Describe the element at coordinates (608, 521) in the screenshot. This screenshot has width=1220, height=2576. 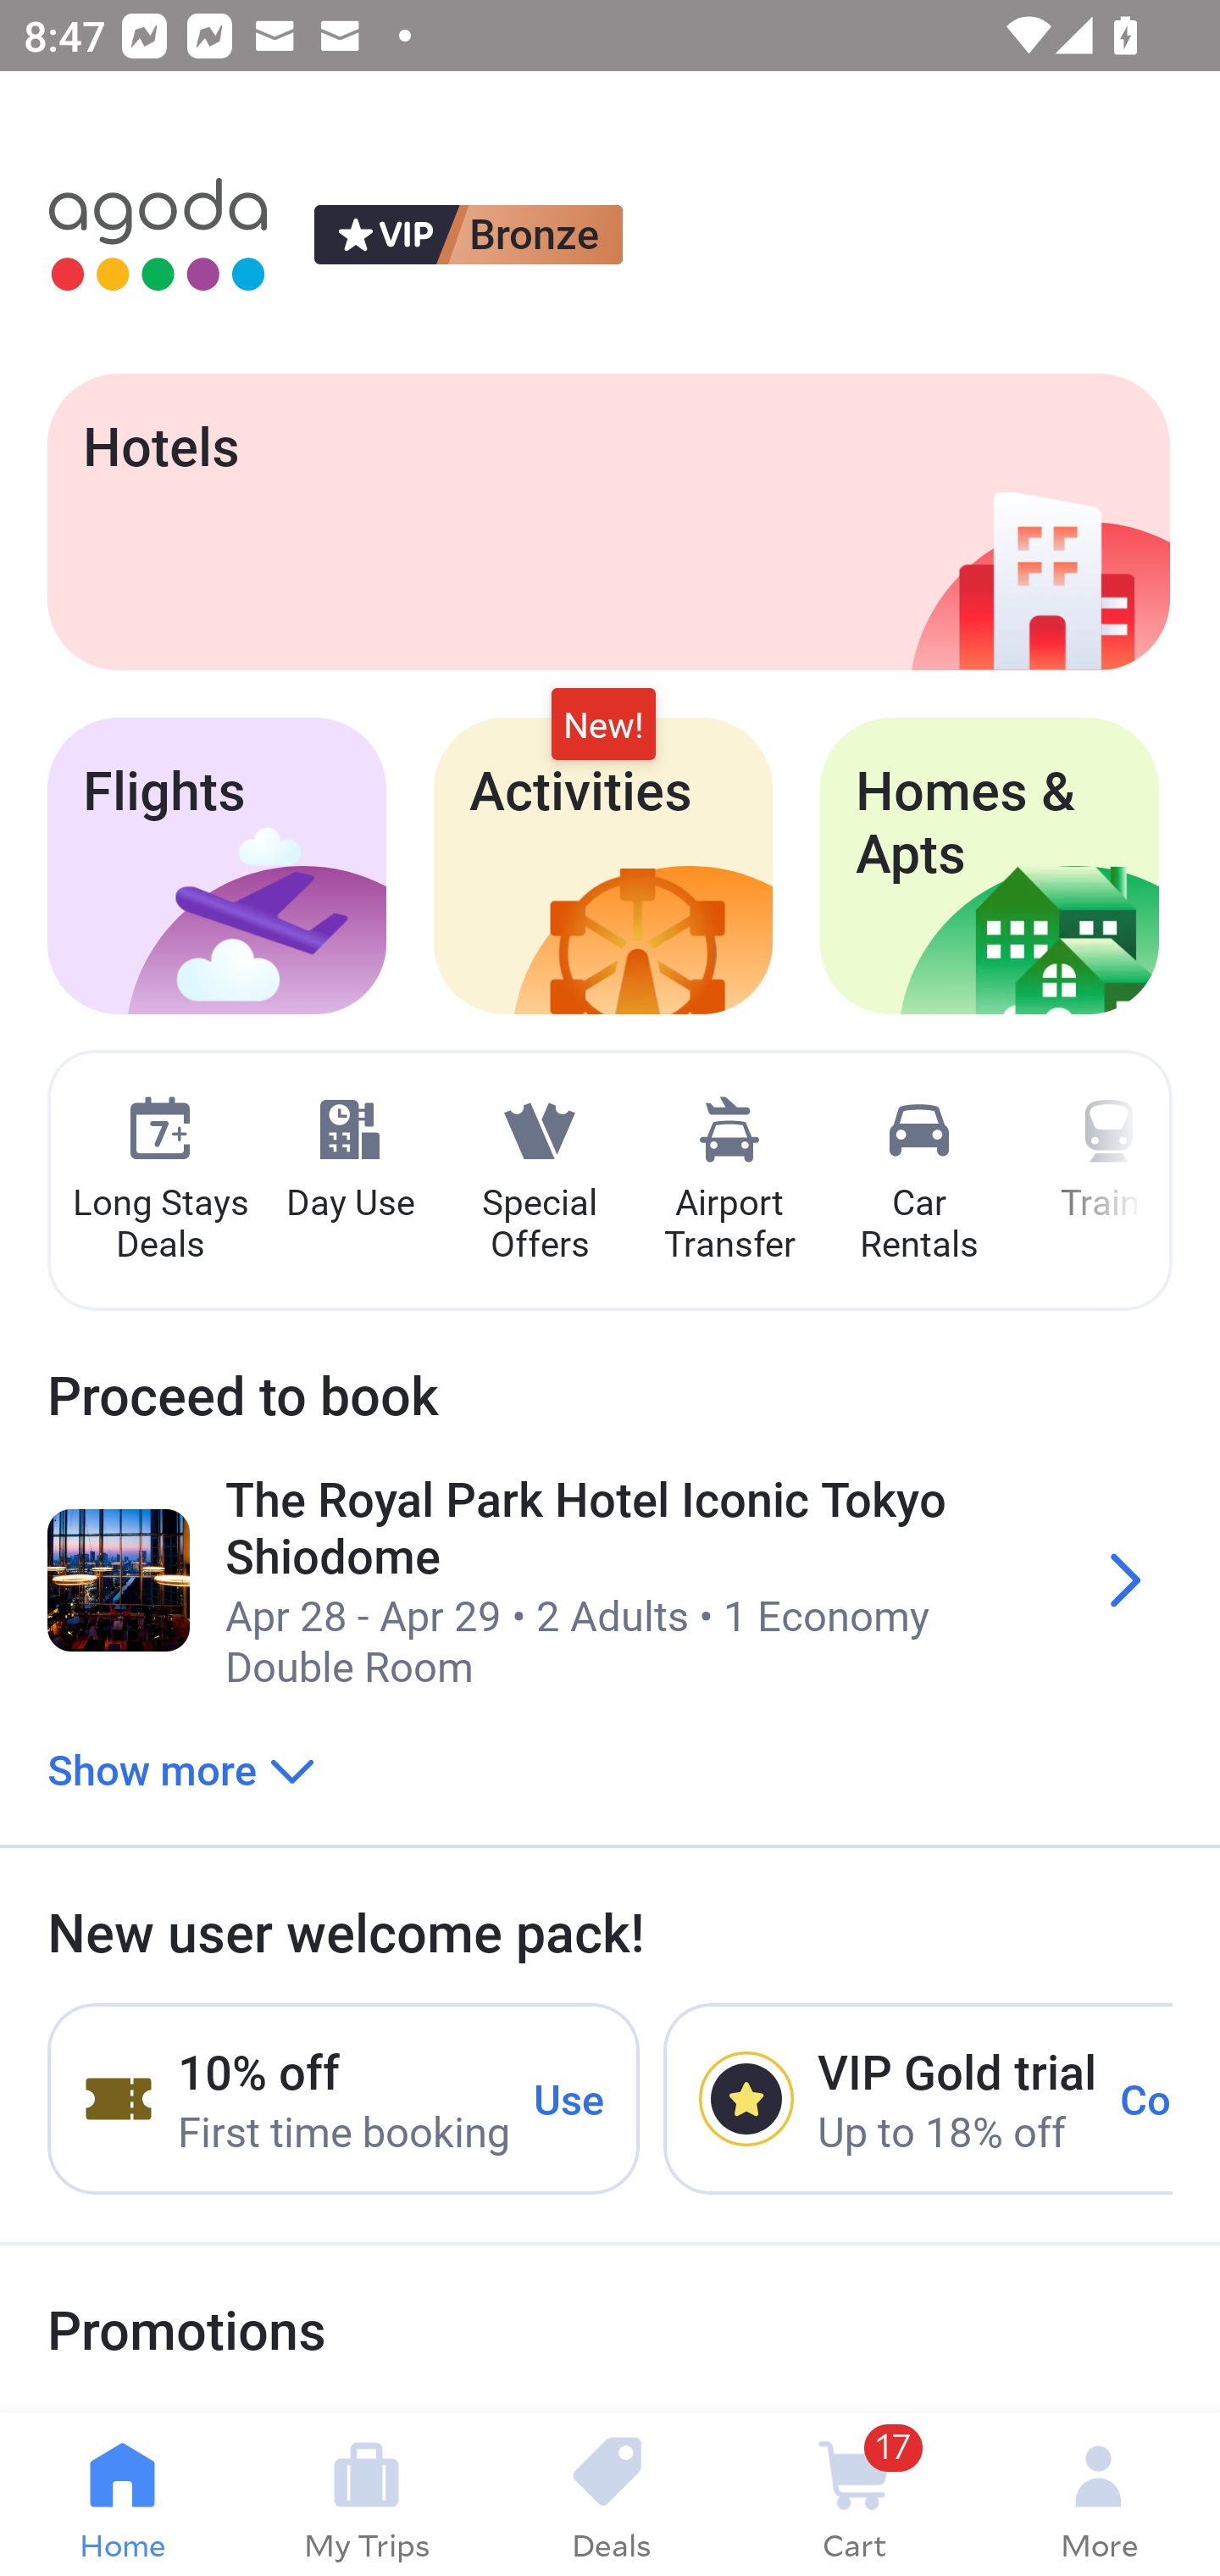
I see `Hotels` at that location.